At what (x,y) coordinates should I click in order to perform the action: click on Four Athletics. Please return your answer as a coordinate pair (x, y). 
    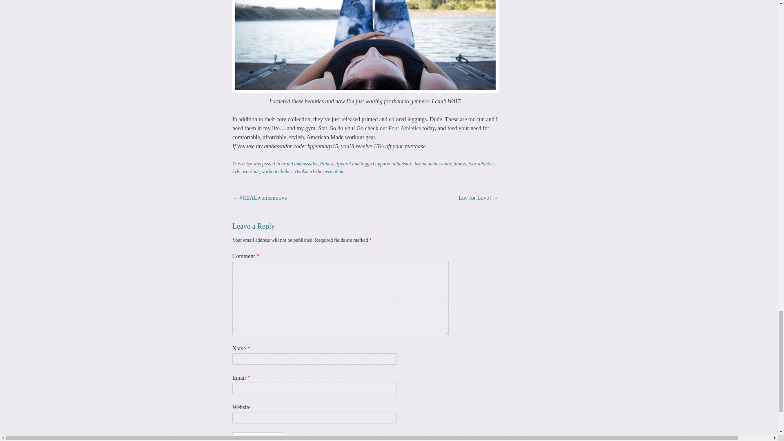
    Looking at the image, I should click on (404, 128).